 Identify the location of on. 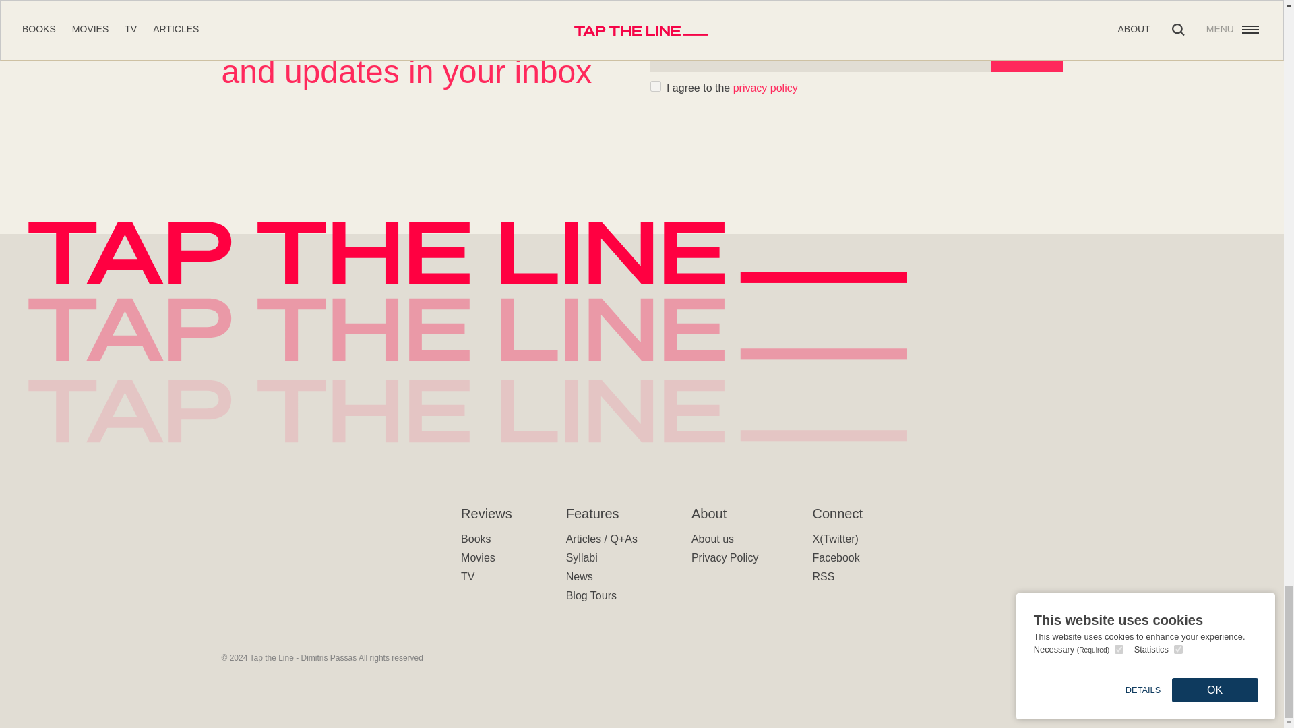
(654, 86).